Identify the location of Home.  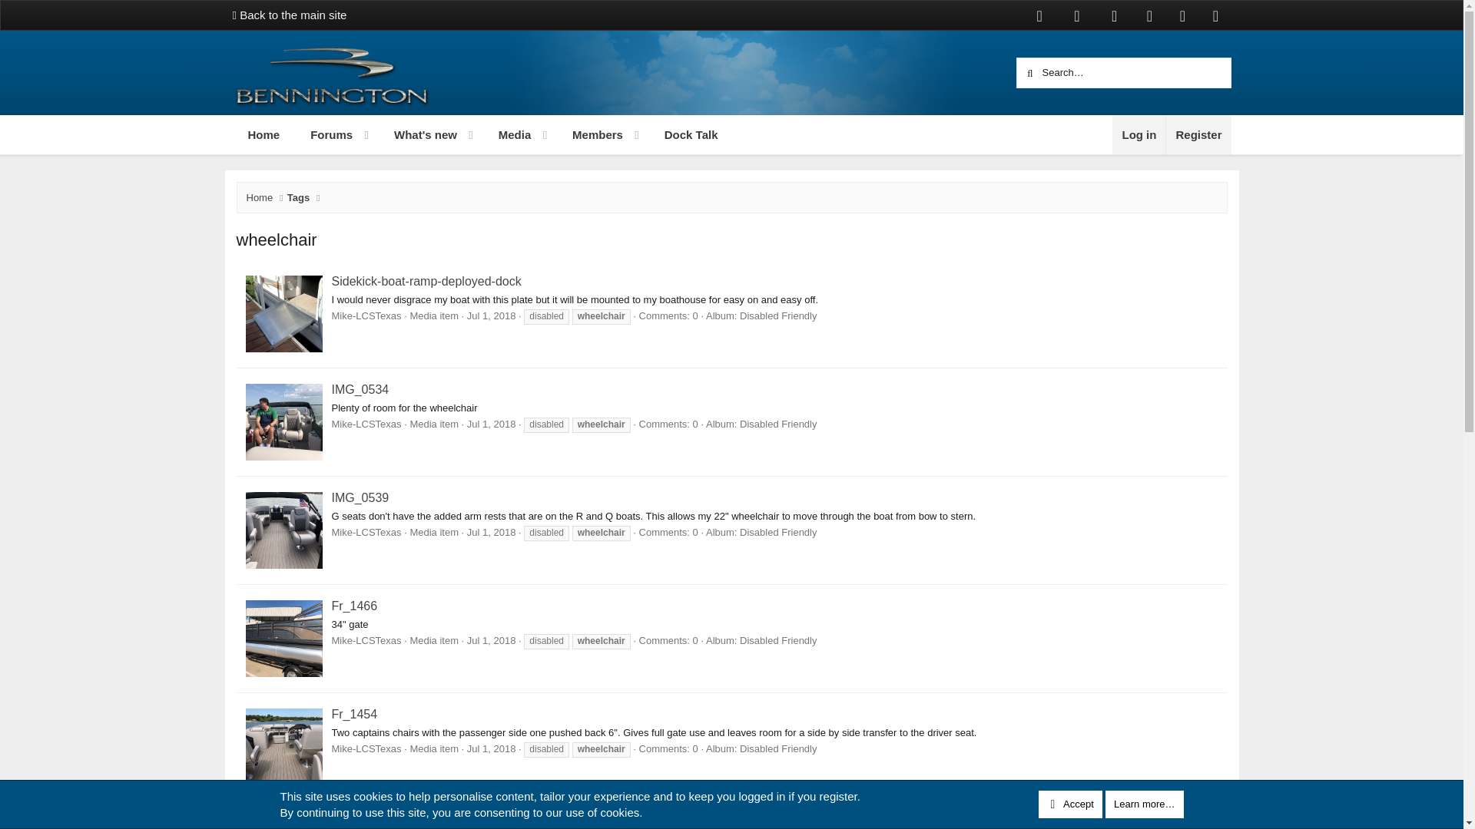
(1139, 134).